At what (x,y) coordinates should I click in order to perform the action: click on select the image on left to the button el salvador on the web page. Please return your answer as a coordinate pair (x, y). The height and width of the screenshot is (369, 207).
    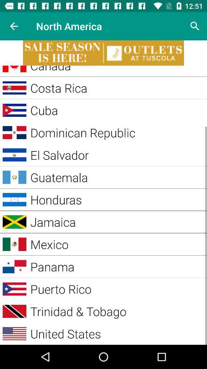
    Looking at the image, I should click on (15, 155).